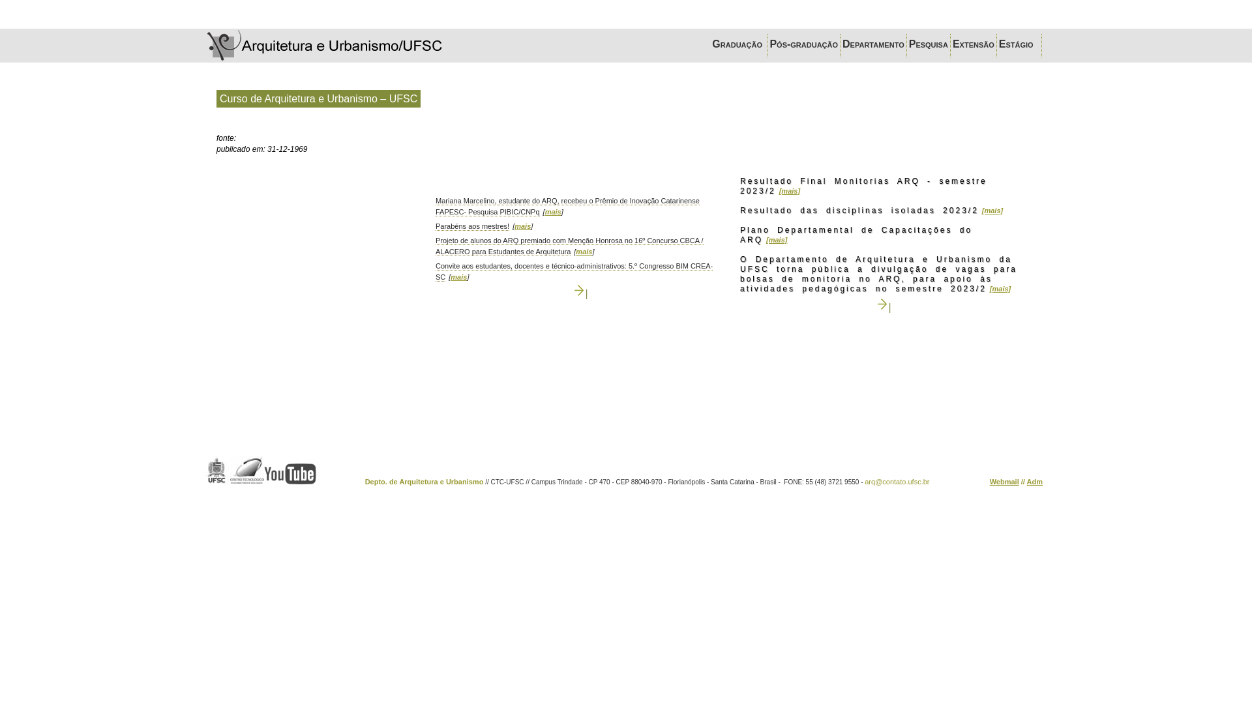 Image resolution: width=1252 pixels, height=704 pixels. What do you see at coordinates (790, 192) in the screenshot?
I see `[mais]` at bounding box center [790, 192].